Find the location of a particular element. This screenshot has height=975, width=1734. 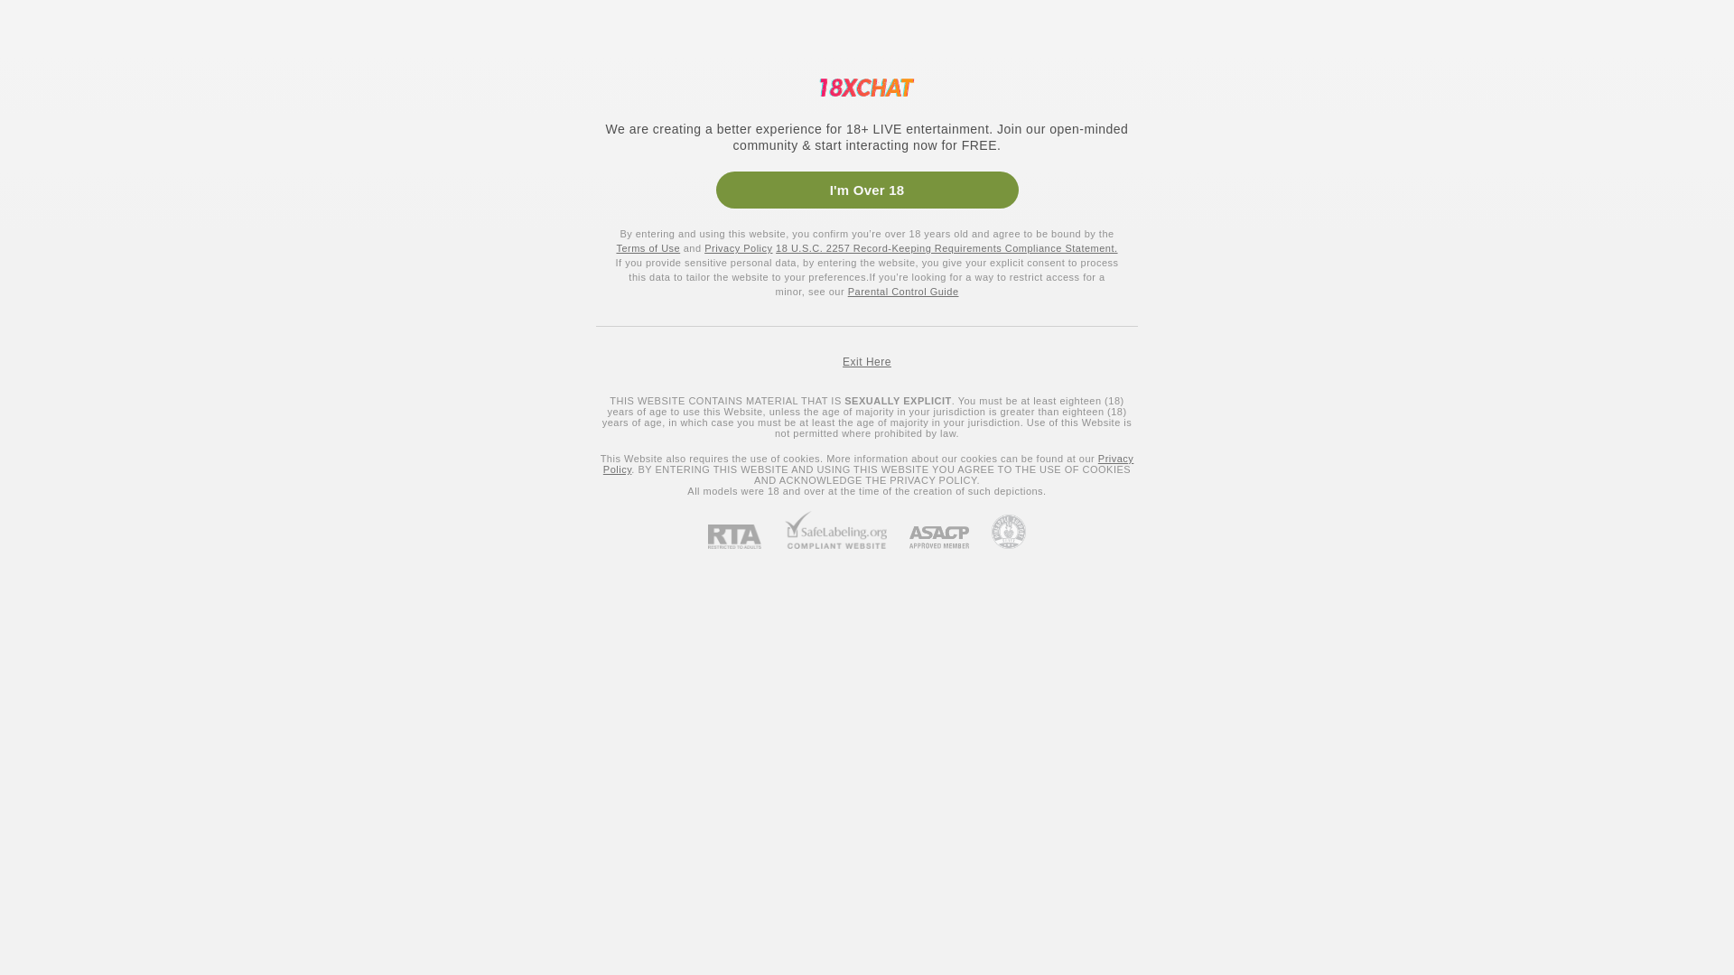

ShadowLover_ is located at coordinates (1073, 289).